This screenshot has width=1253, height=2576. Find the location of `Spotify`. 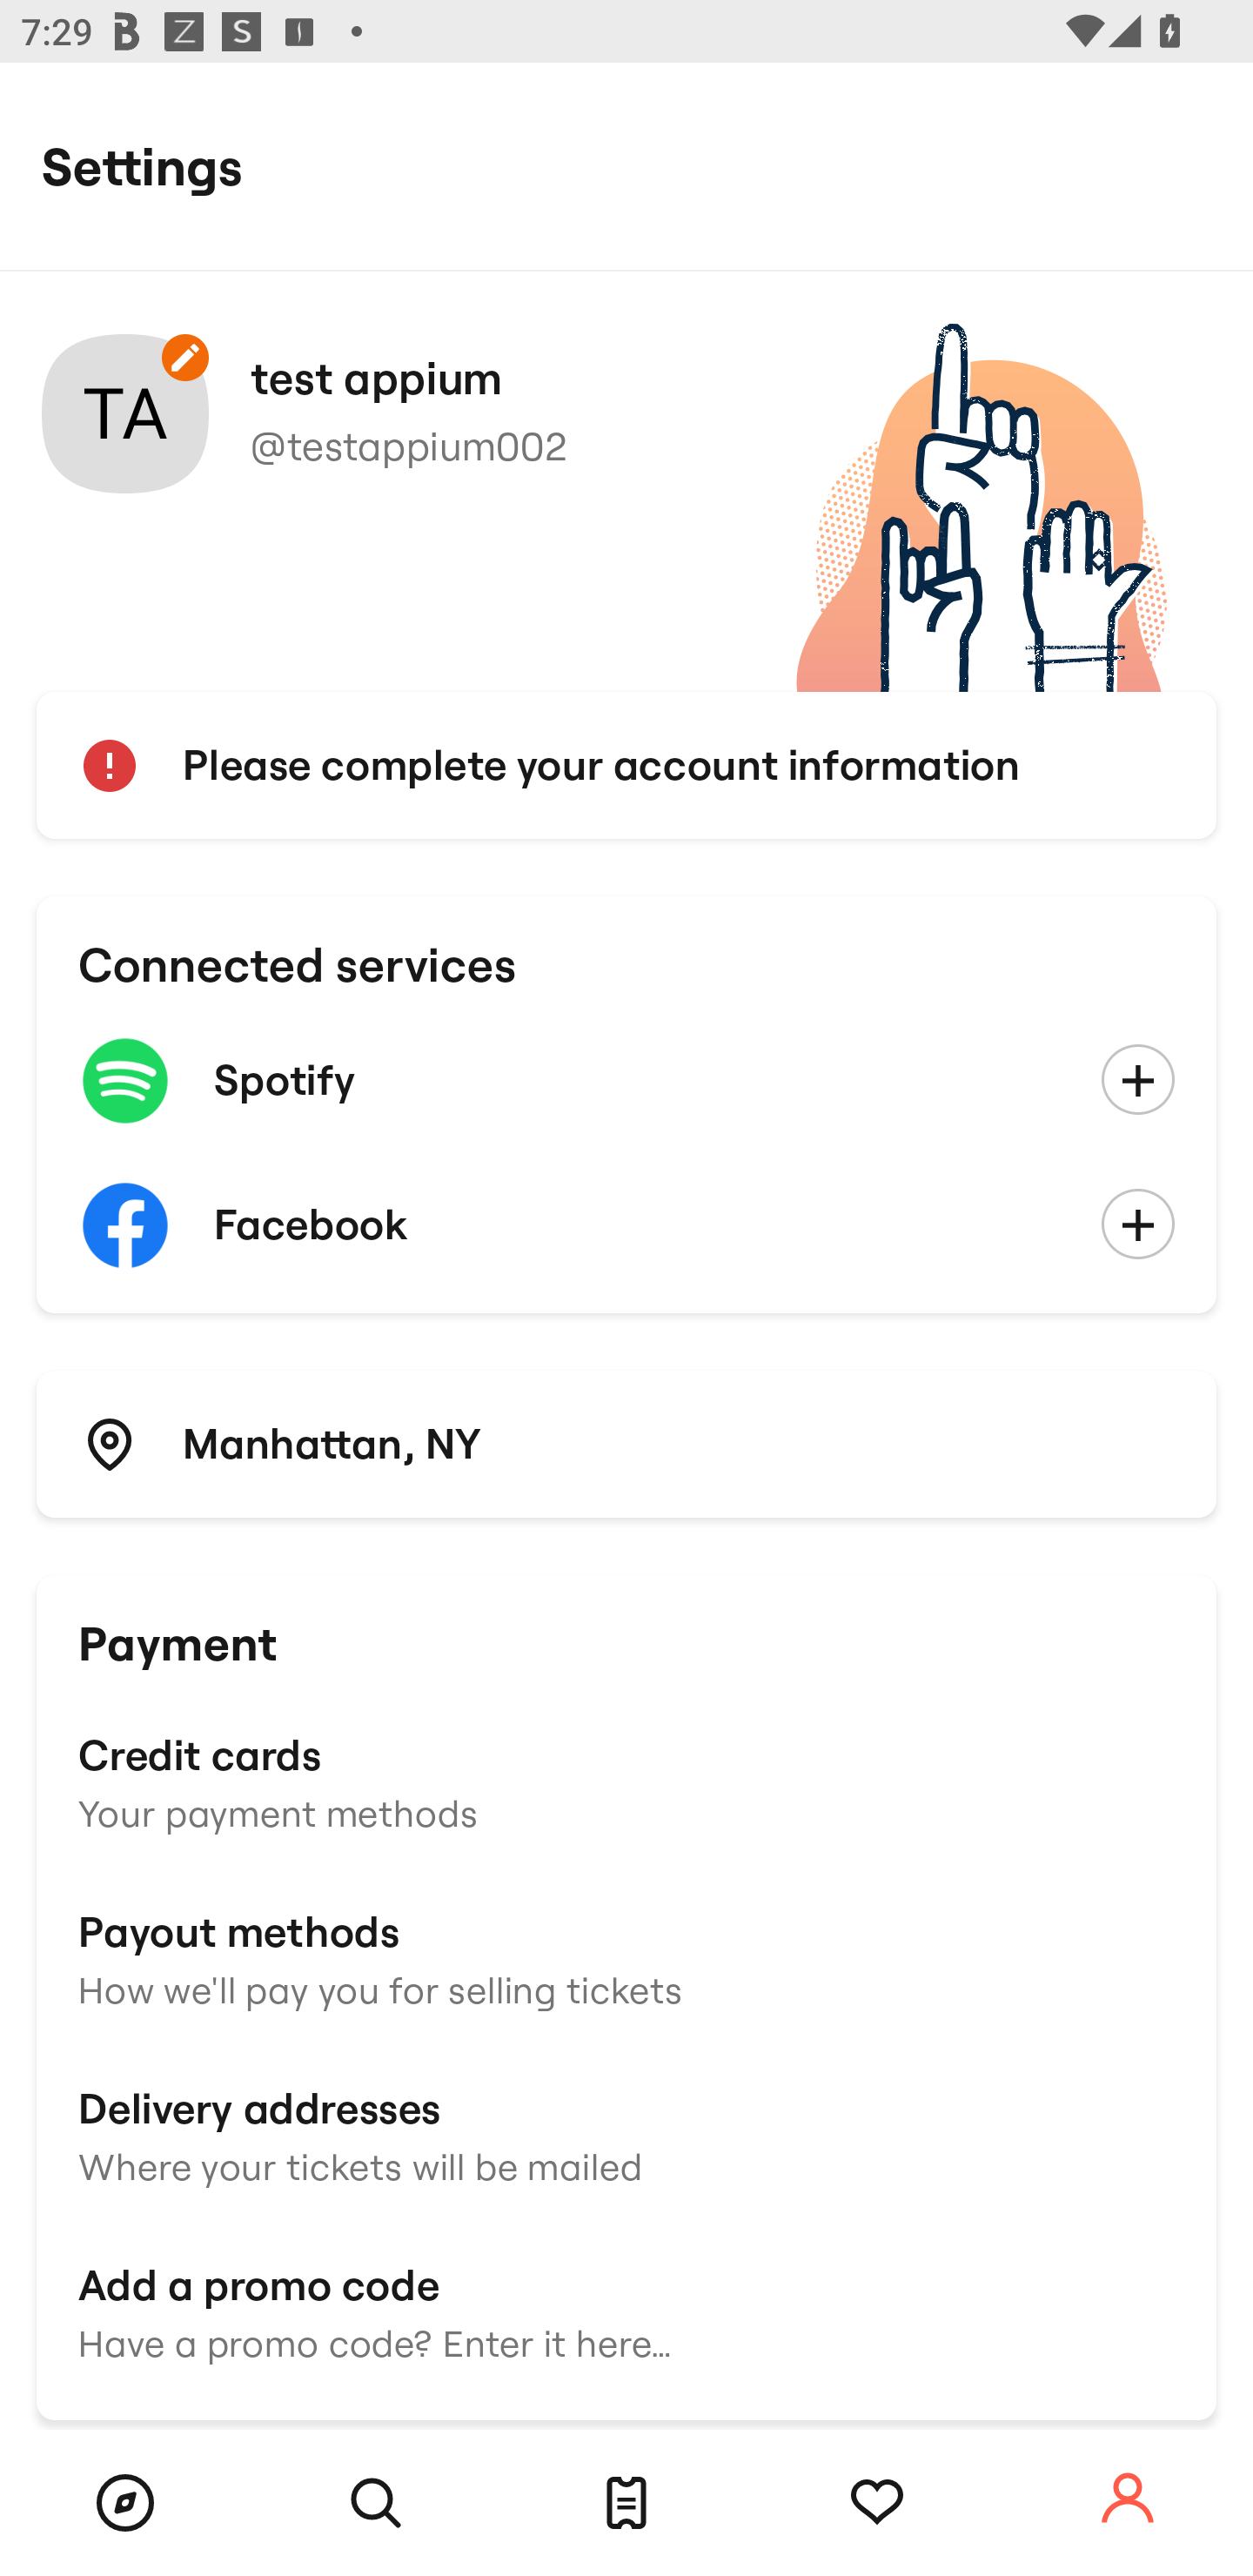

Spotify is located at coordinates (626, 1082).